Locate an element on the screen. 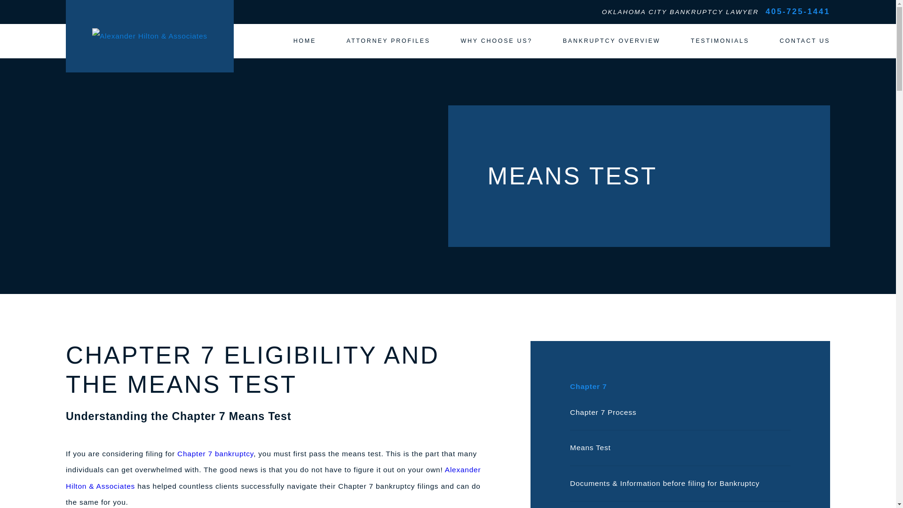 Image resolution: width=903 pixels, height=508 pixels. Open the accessibility options menu is located at coordinates (20, 487).